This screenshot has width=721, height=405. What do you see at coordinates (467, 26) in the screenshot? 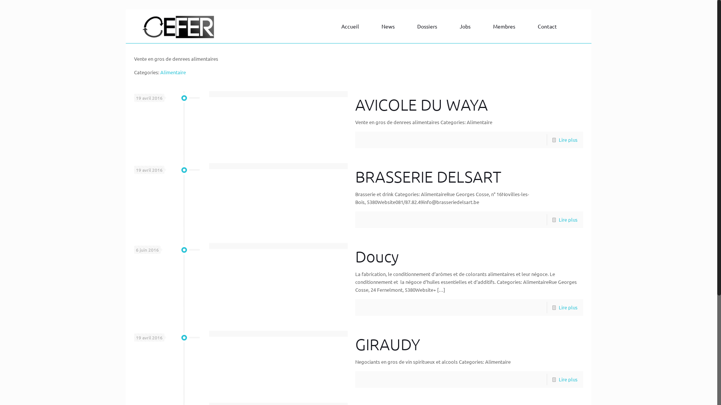
I see `Jobs` at bounding box center [467, 26].